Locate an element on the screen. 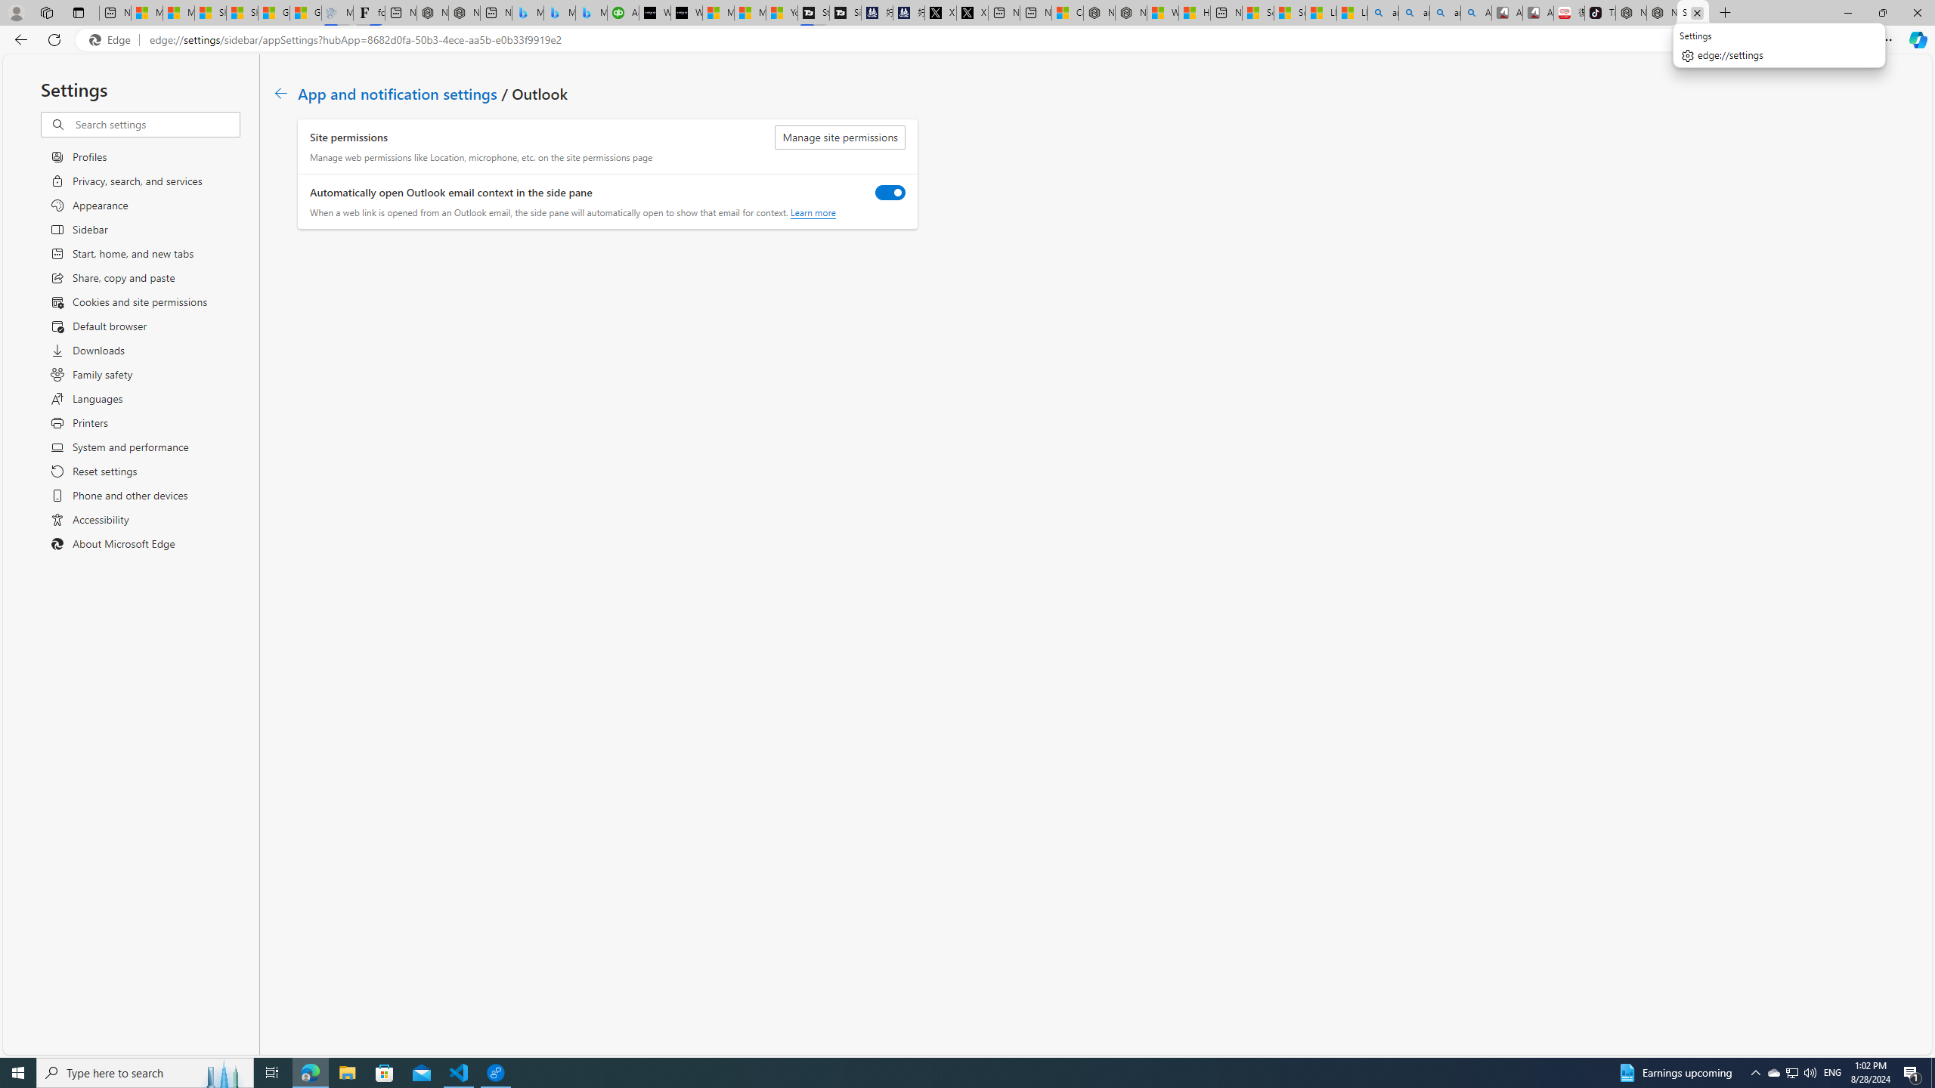 The image size is (1935, 1088). Accounting Software for Accountants, CPAs and Bookkeepers is located at coordinates (624, 13).